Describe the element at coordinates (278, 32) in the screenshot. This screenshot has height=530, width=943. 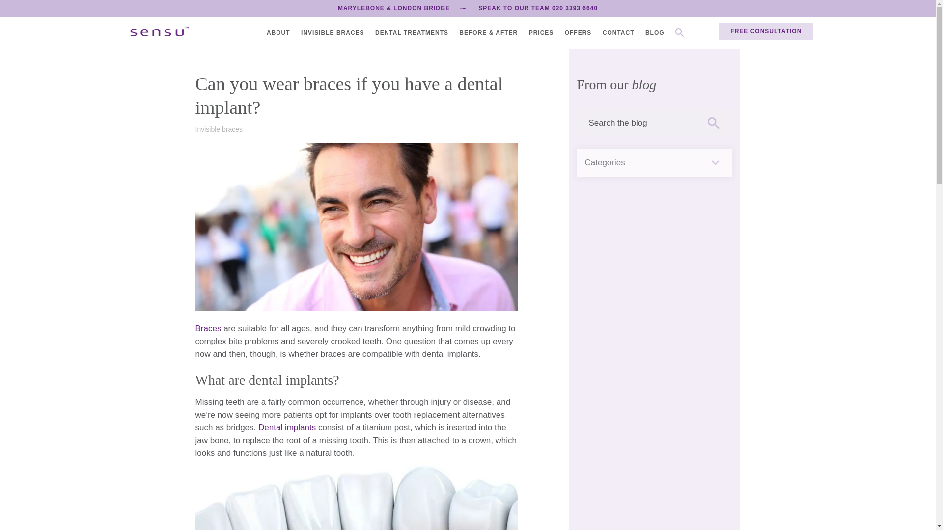
I see `ABOUT` at that location.